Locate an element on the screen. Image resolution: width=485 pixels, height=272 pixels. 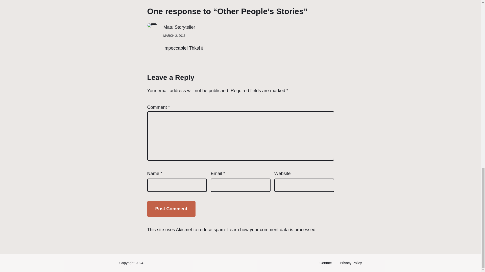
Contact is located at coordinates (326, 263).